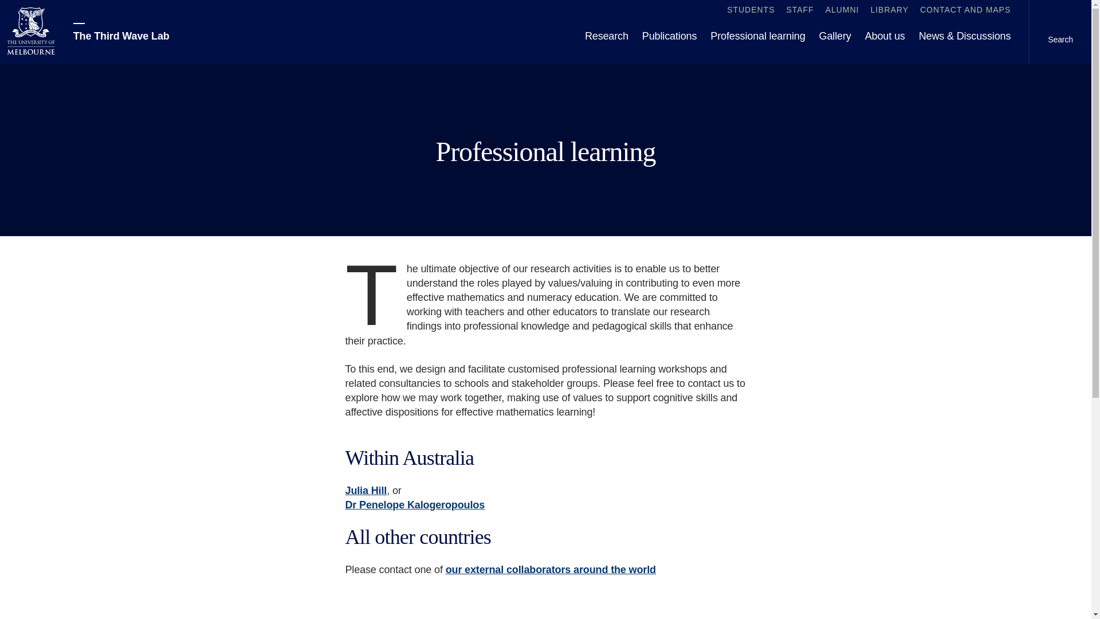 The image size is (1100, 619). I want to click on our external collaborators around the world, so click(550, 570).